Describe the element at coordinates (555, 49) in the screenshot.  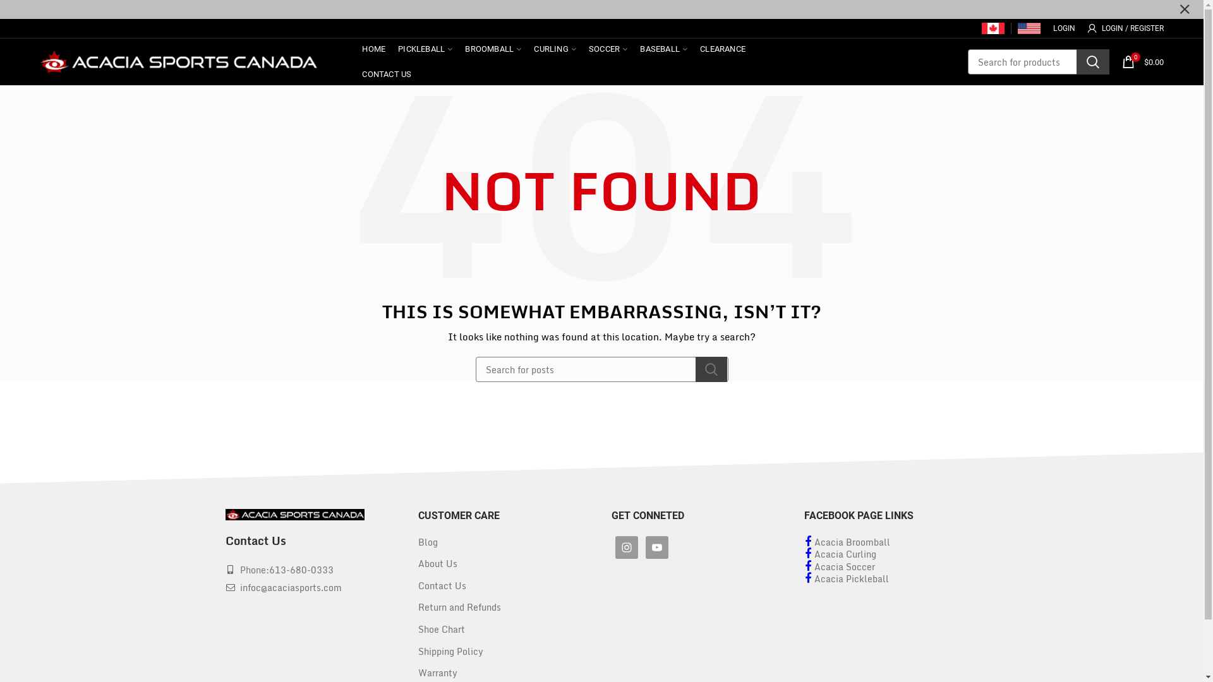
I see `CURLING` at that location.